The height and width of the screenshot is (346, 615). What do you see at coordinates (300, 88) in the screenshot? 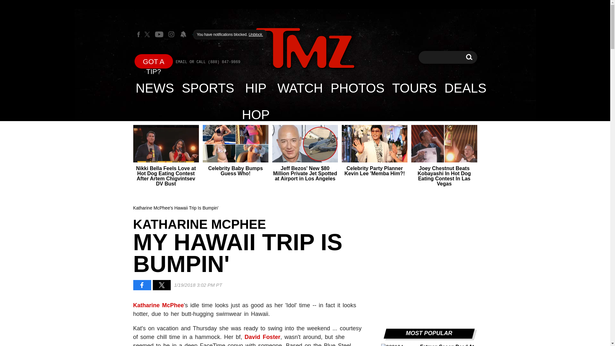
I see `WATCH` at bounding box center [300, 88].